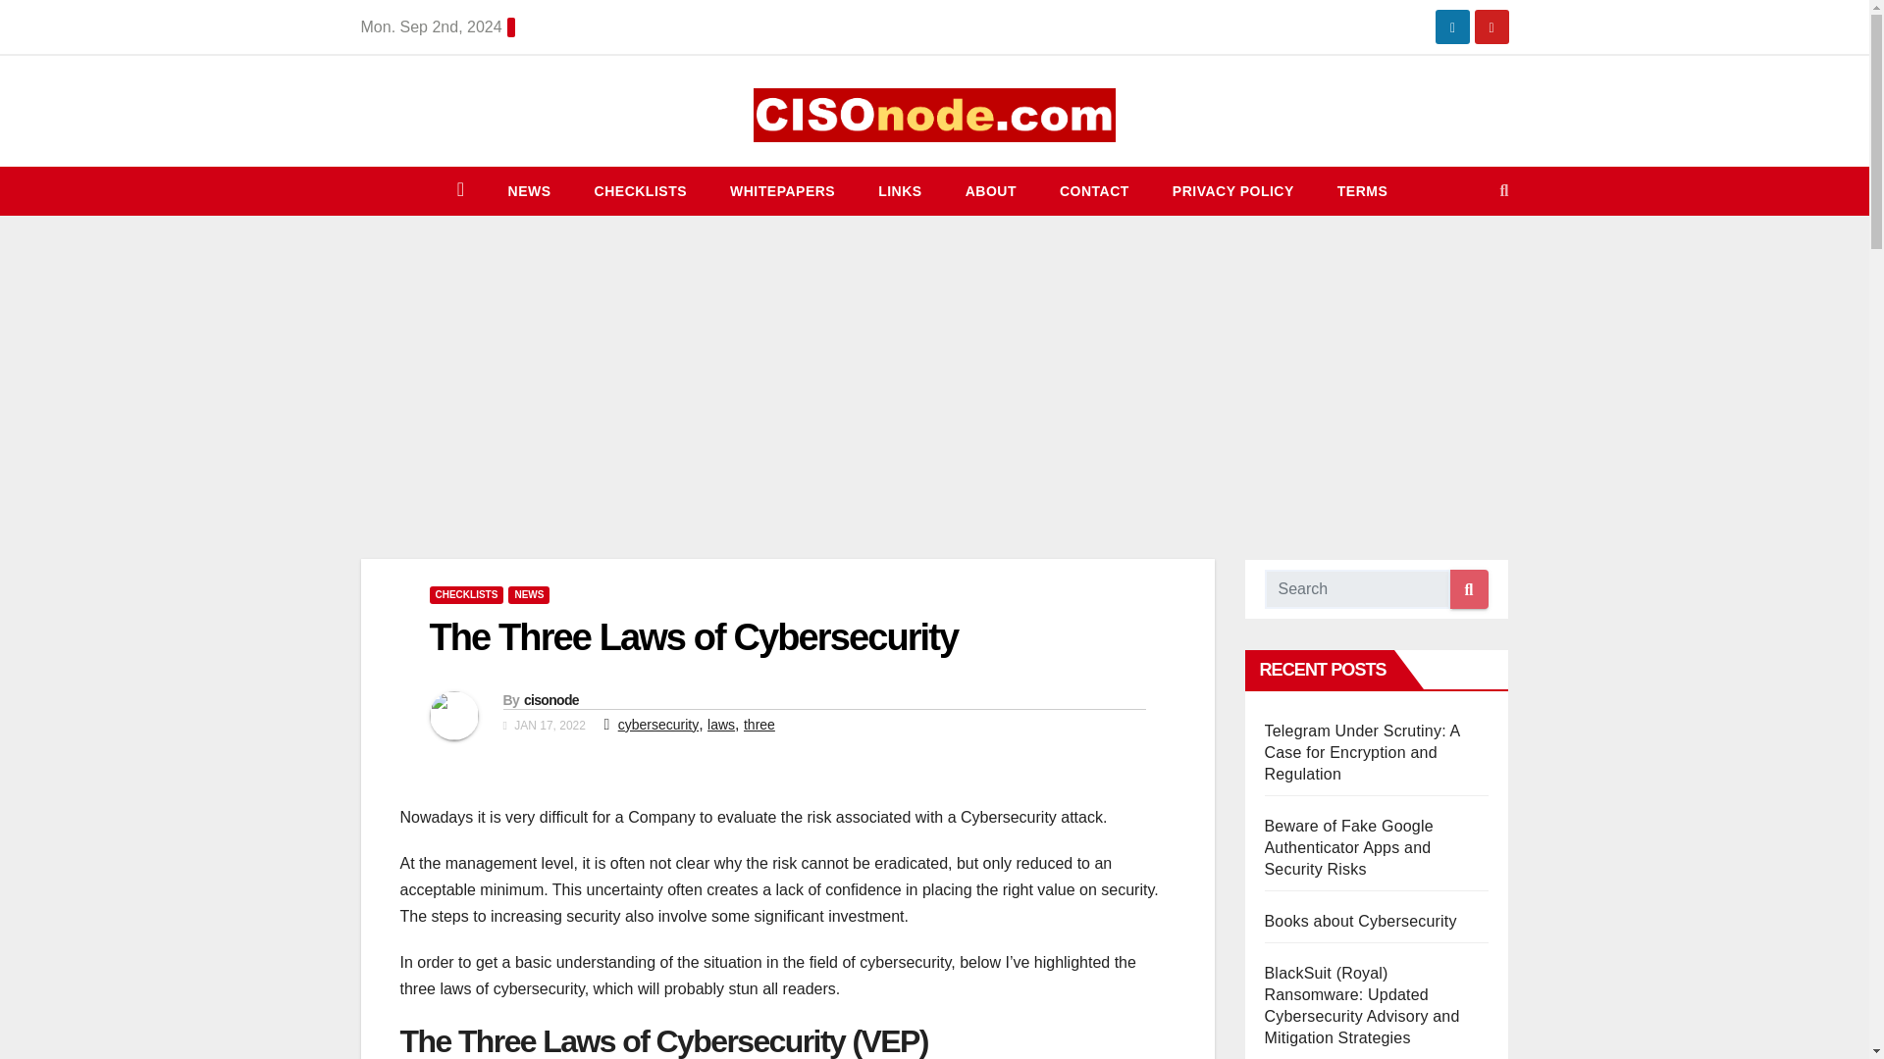 The width and height of the screenshot is (1884, 1059). What do you see at coordinates (759, 725) in the screenshot?
I see `three` at bounding box center [759, 725].